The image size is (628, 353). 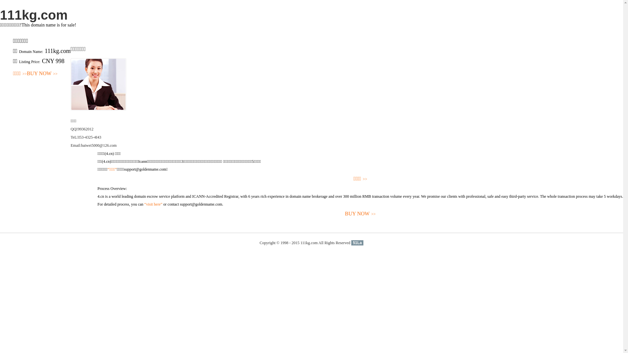 What do you see at coordinates (357, 243) in the screenshot?
I see `51La` at bounding box center [357, 243].